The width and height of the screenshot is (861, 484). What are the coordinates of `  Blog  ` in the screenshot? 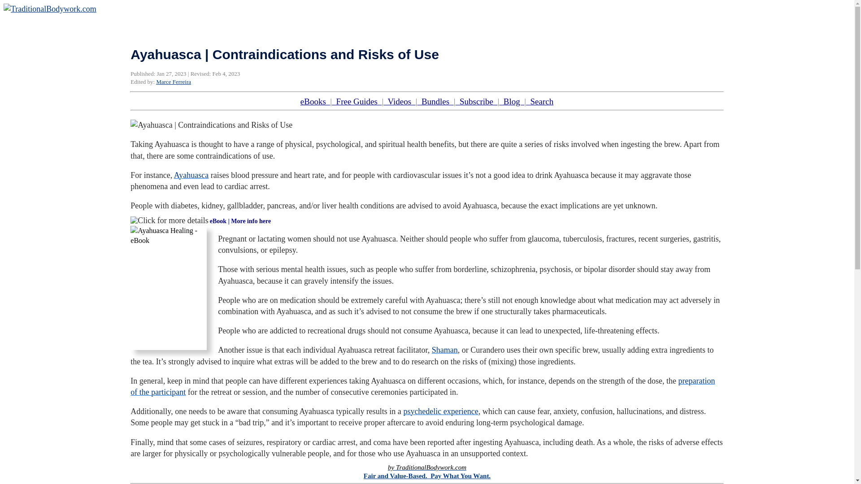 It's located at (512, 101).